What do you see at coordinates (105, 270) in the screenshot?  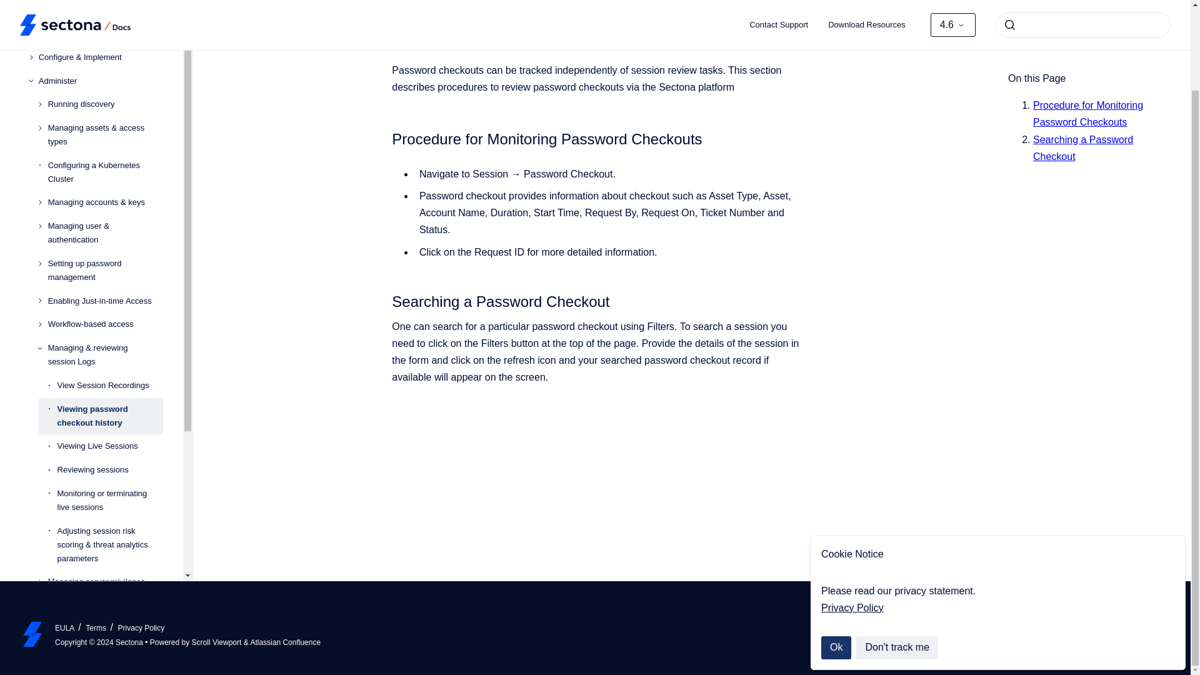 I see `Setting up password management` at bounding box center [105, 270].